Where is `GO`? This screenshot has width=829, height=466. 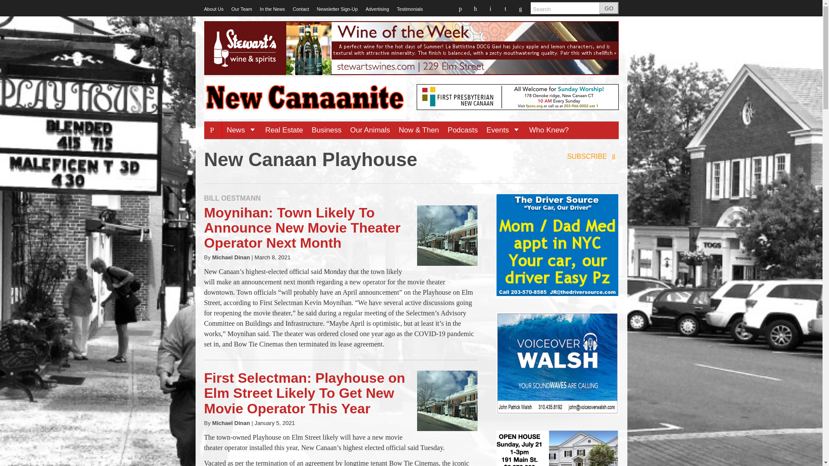
GO is located at coordinates (609, 8).